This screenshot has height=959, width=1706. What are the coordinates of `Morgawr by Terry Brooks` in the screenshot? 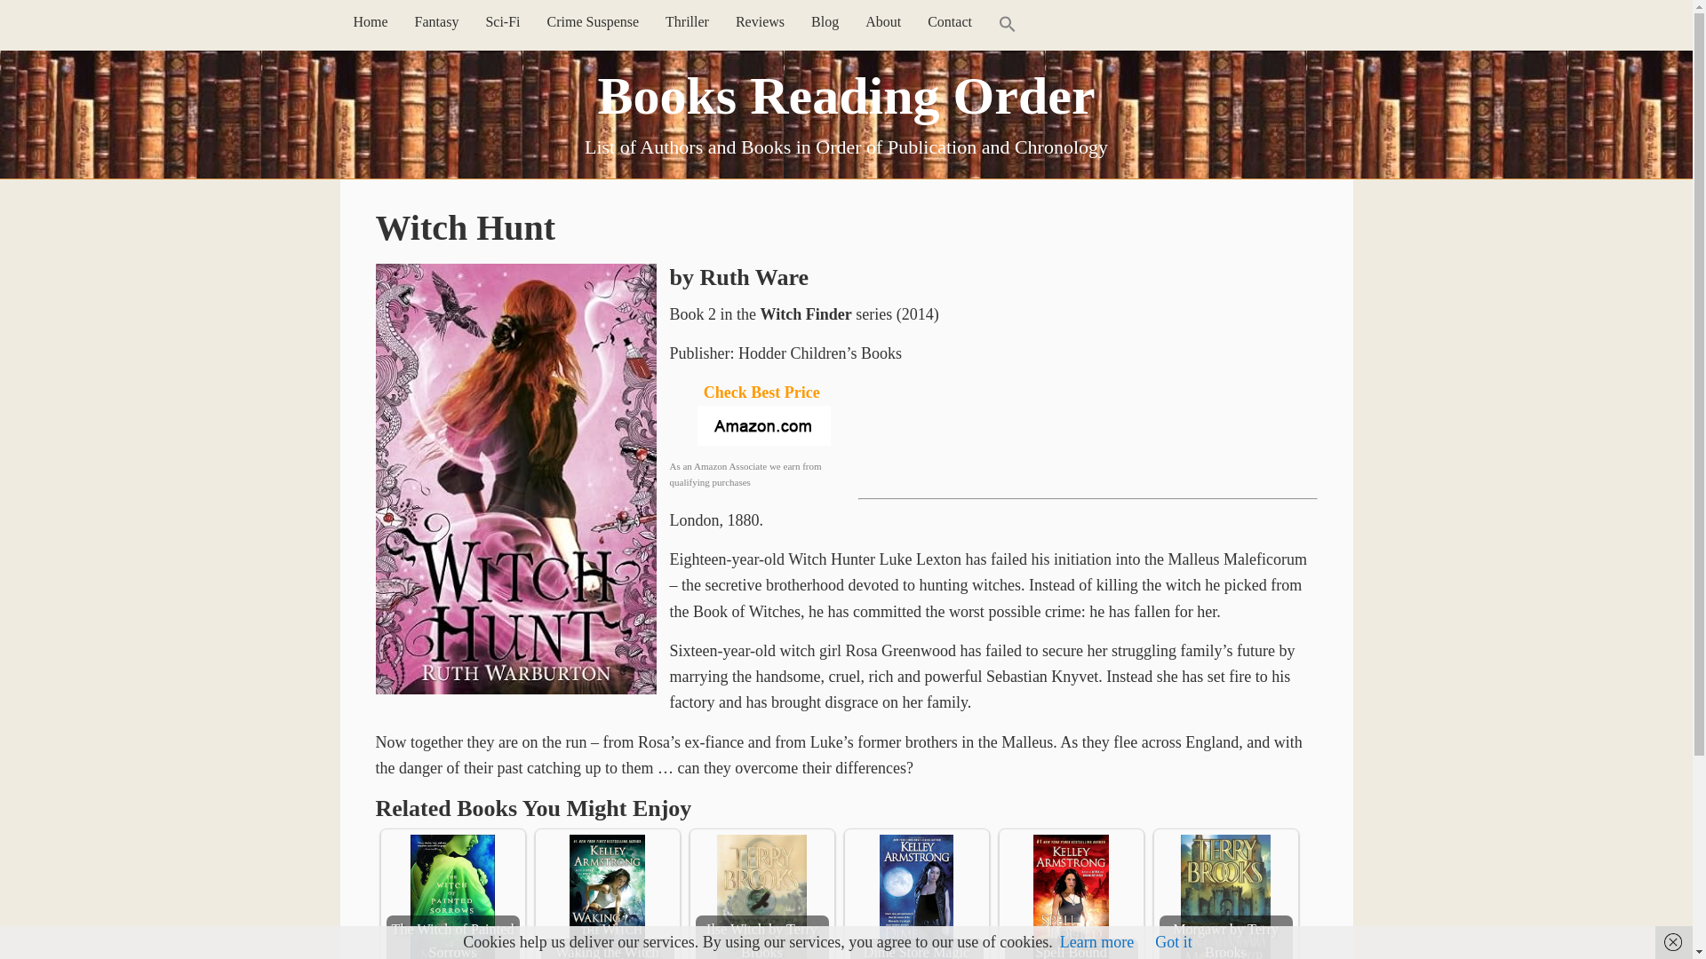 It's located at (1224, 897).